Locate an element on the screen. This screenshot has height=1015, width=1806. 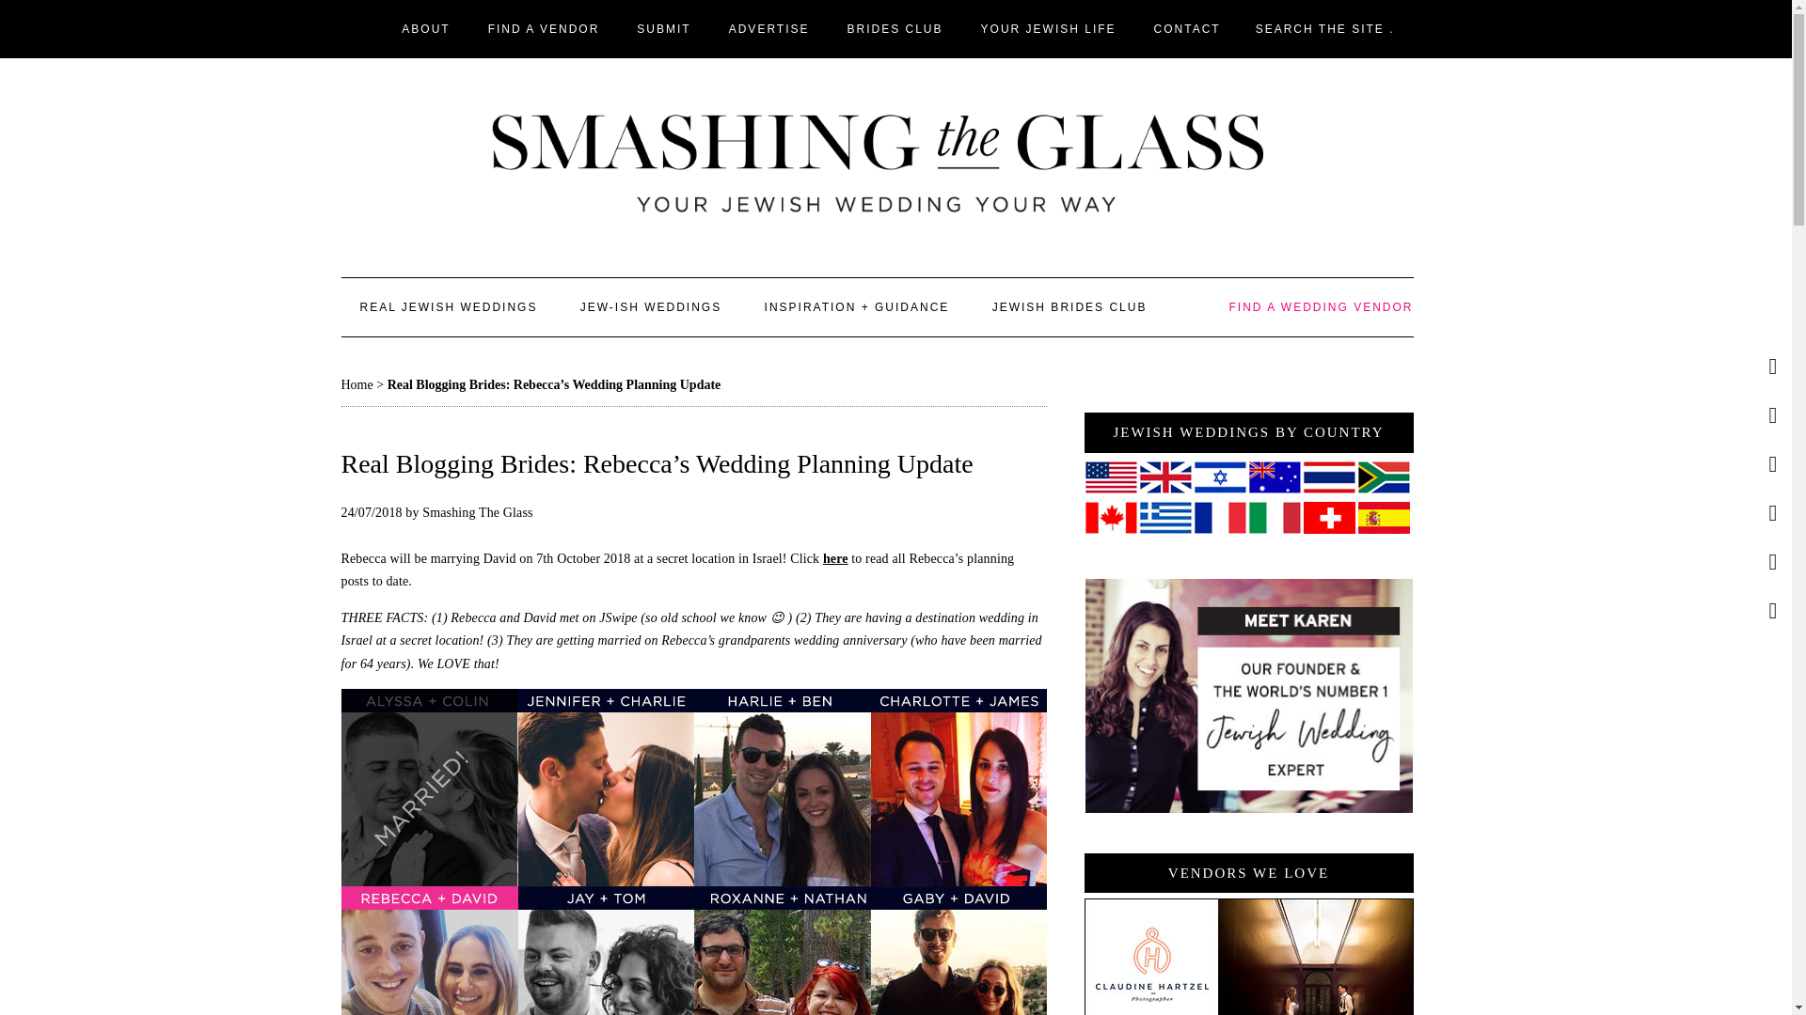
JEW-ISH WEDDINGS is located at coordinates (651, 306).